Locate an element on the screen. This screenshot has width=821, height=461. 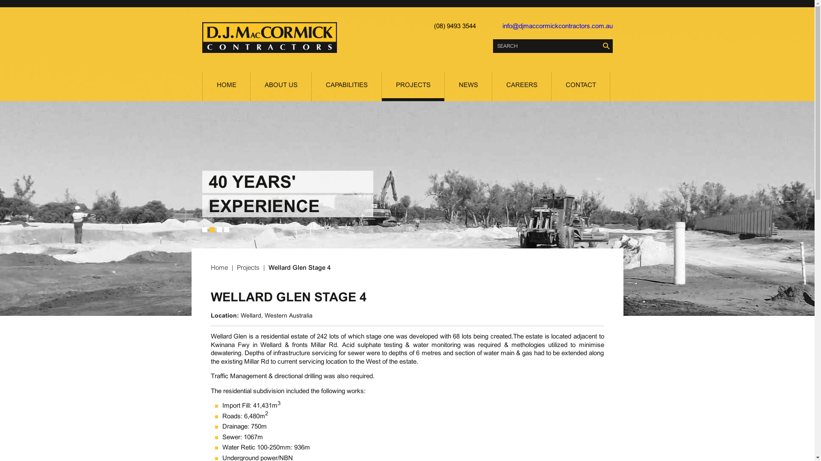
ABOUT US is located at coordinates (281, 86).